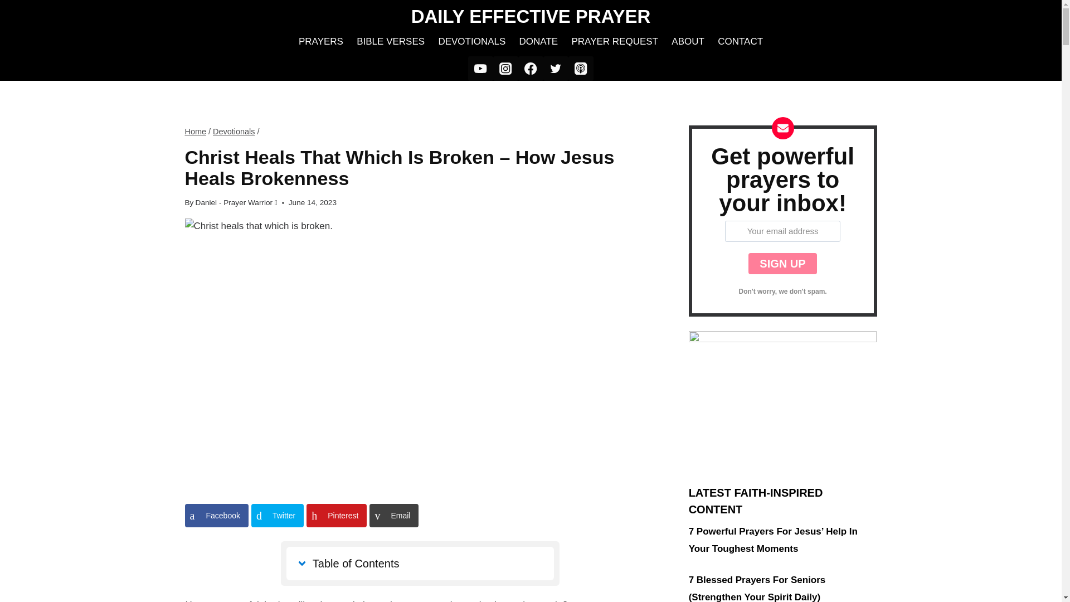 The image size is (1070, 602). I want to click on BIBLE VERSES, so click(390, 41).